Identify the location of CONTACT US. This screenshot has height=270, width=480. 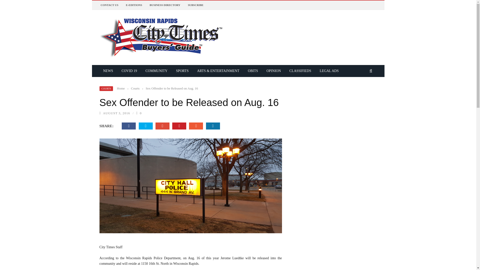
(109, 5).